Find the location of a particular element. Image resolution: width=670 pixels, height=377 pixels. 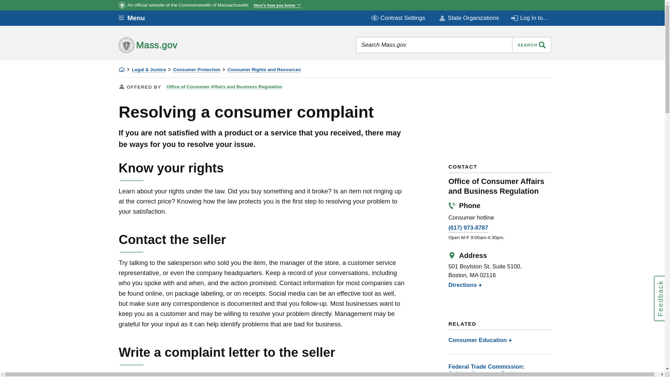

Contrast Settings is located at coordinates (399, 18).